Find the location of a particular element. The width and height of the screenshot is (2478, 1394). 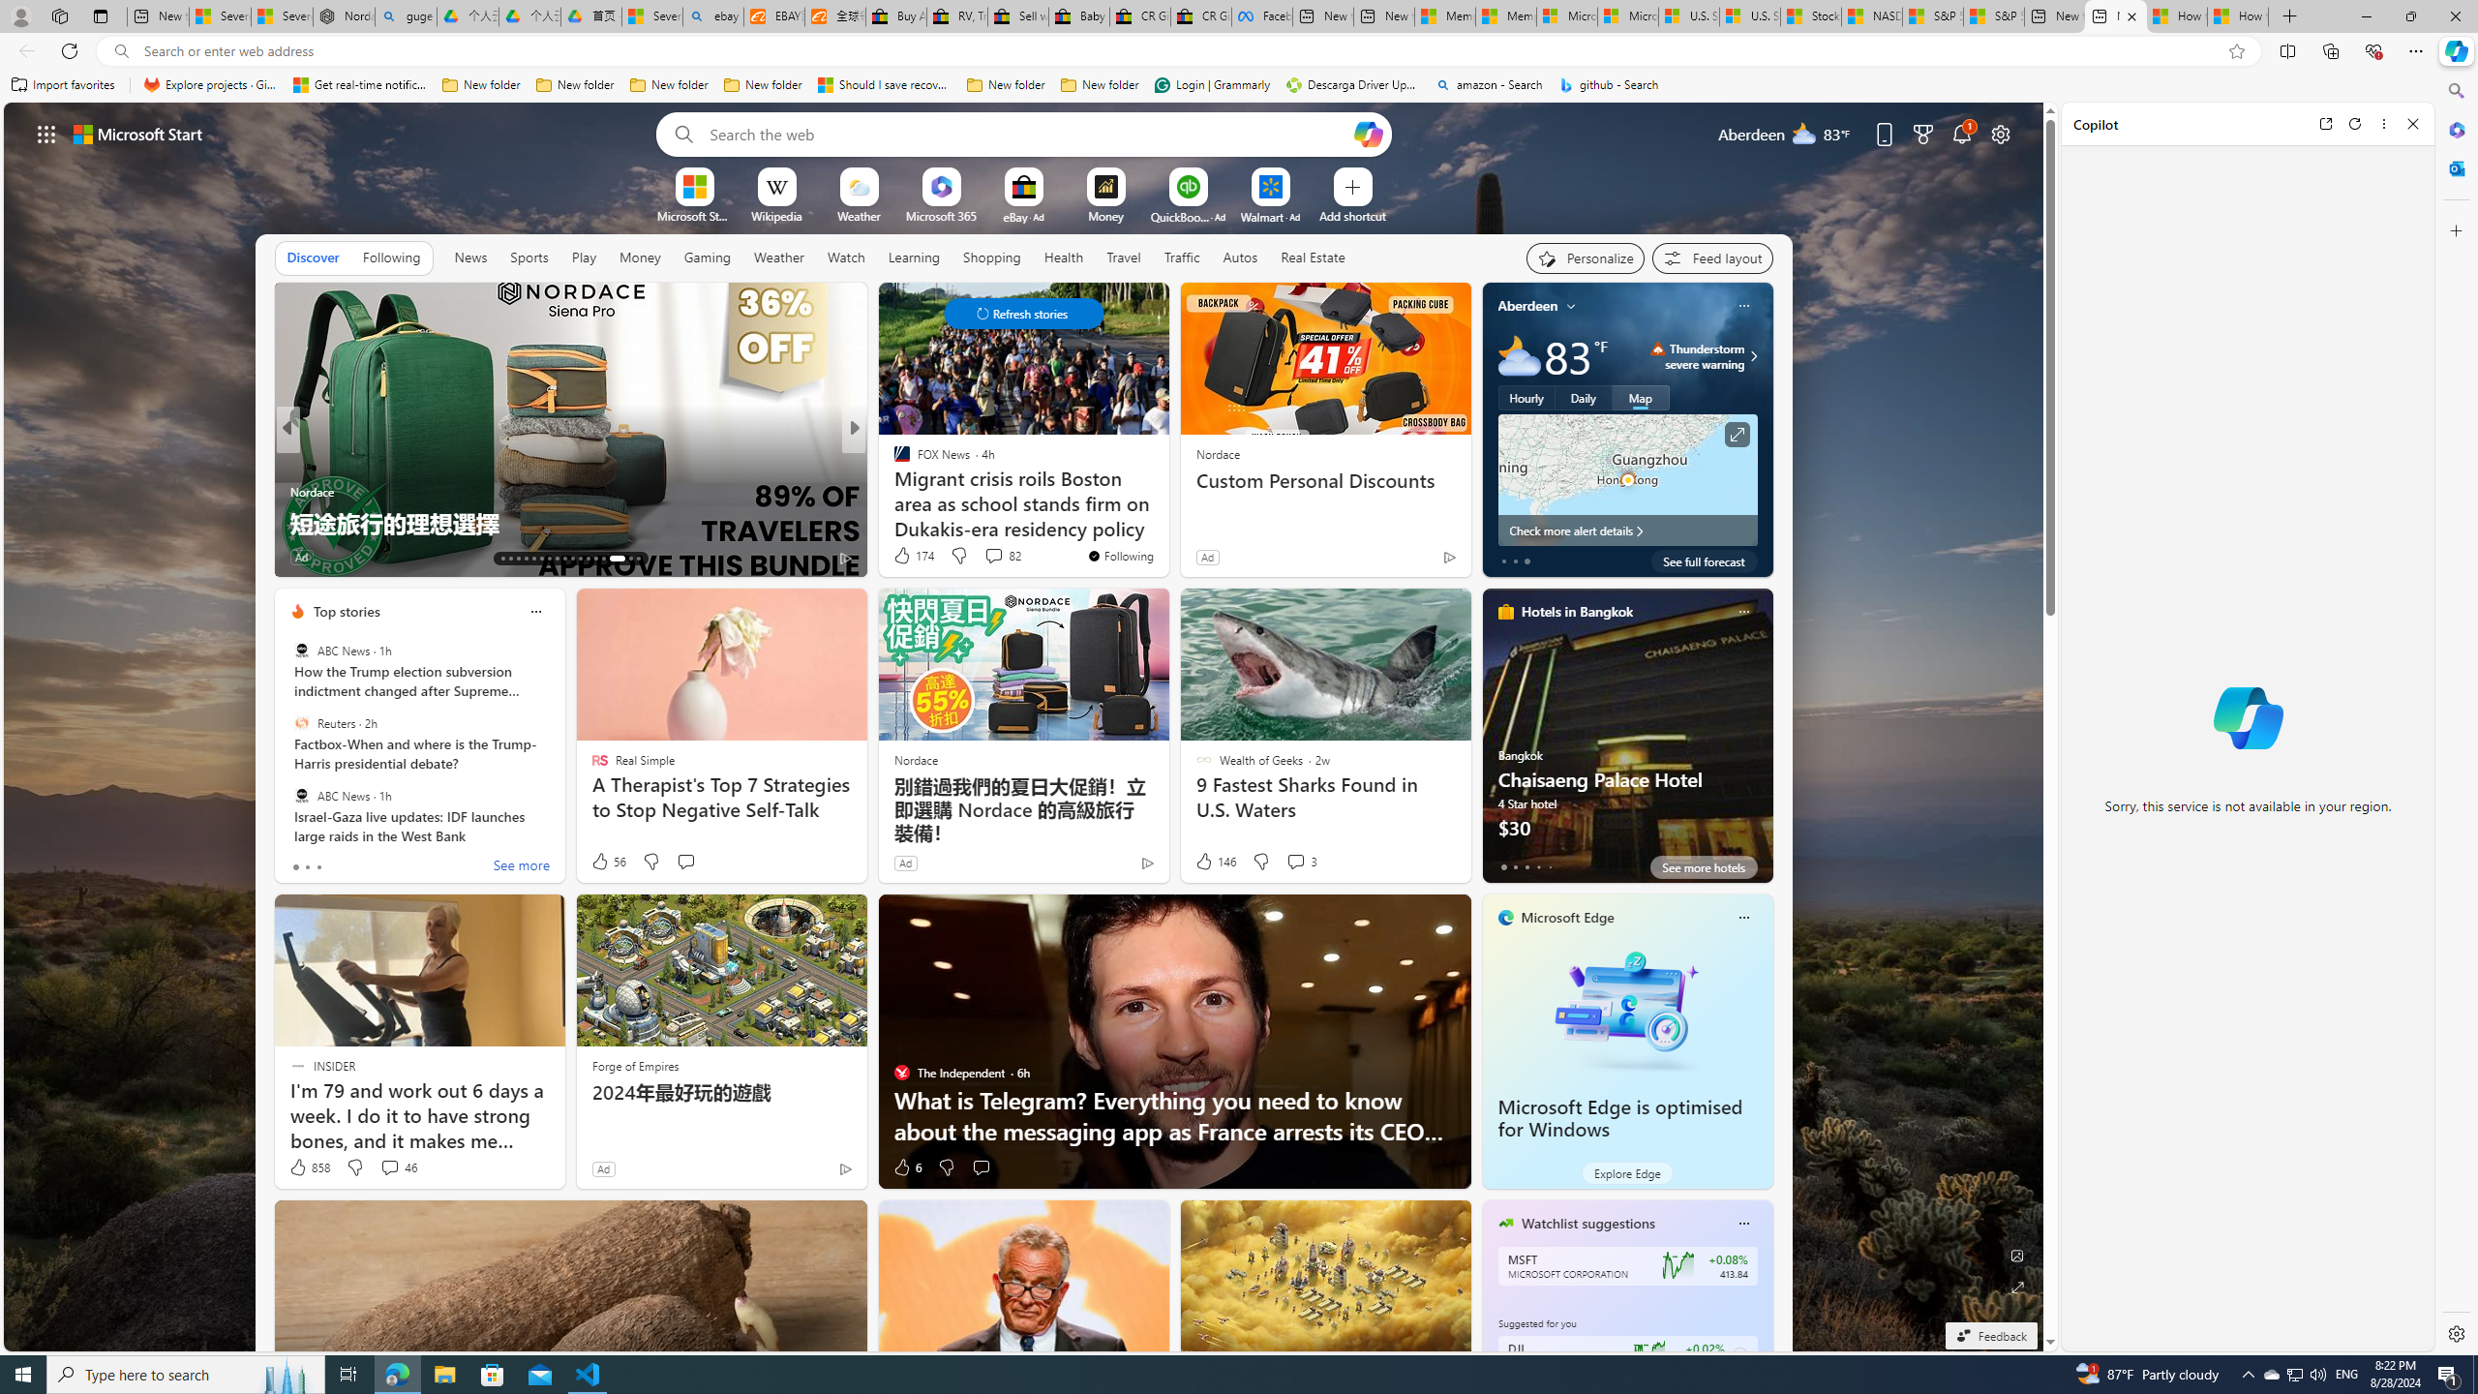

AutomationID: tab-14 is located at coordinates (510, 559).